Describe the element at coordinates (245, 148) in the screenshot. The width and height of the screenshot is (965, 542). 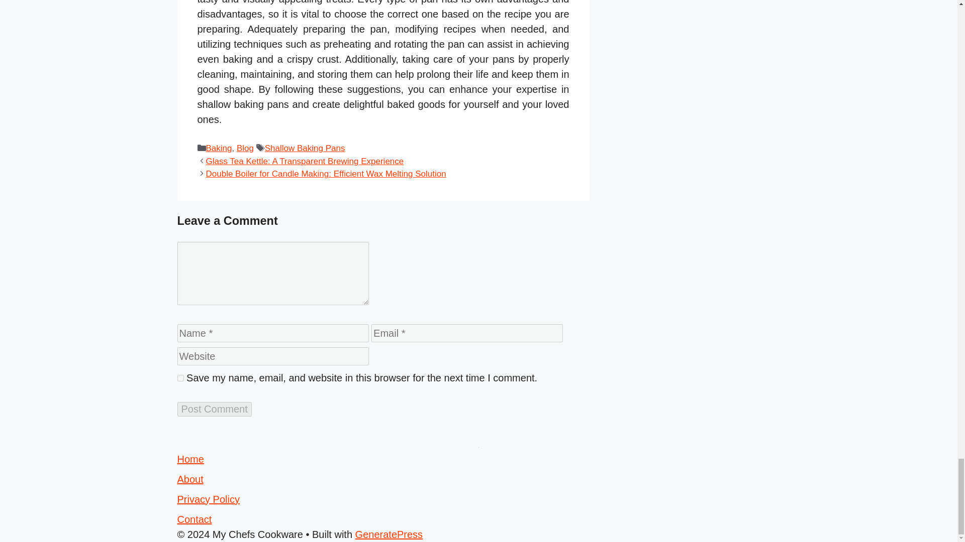
I see `Blog` at that location.